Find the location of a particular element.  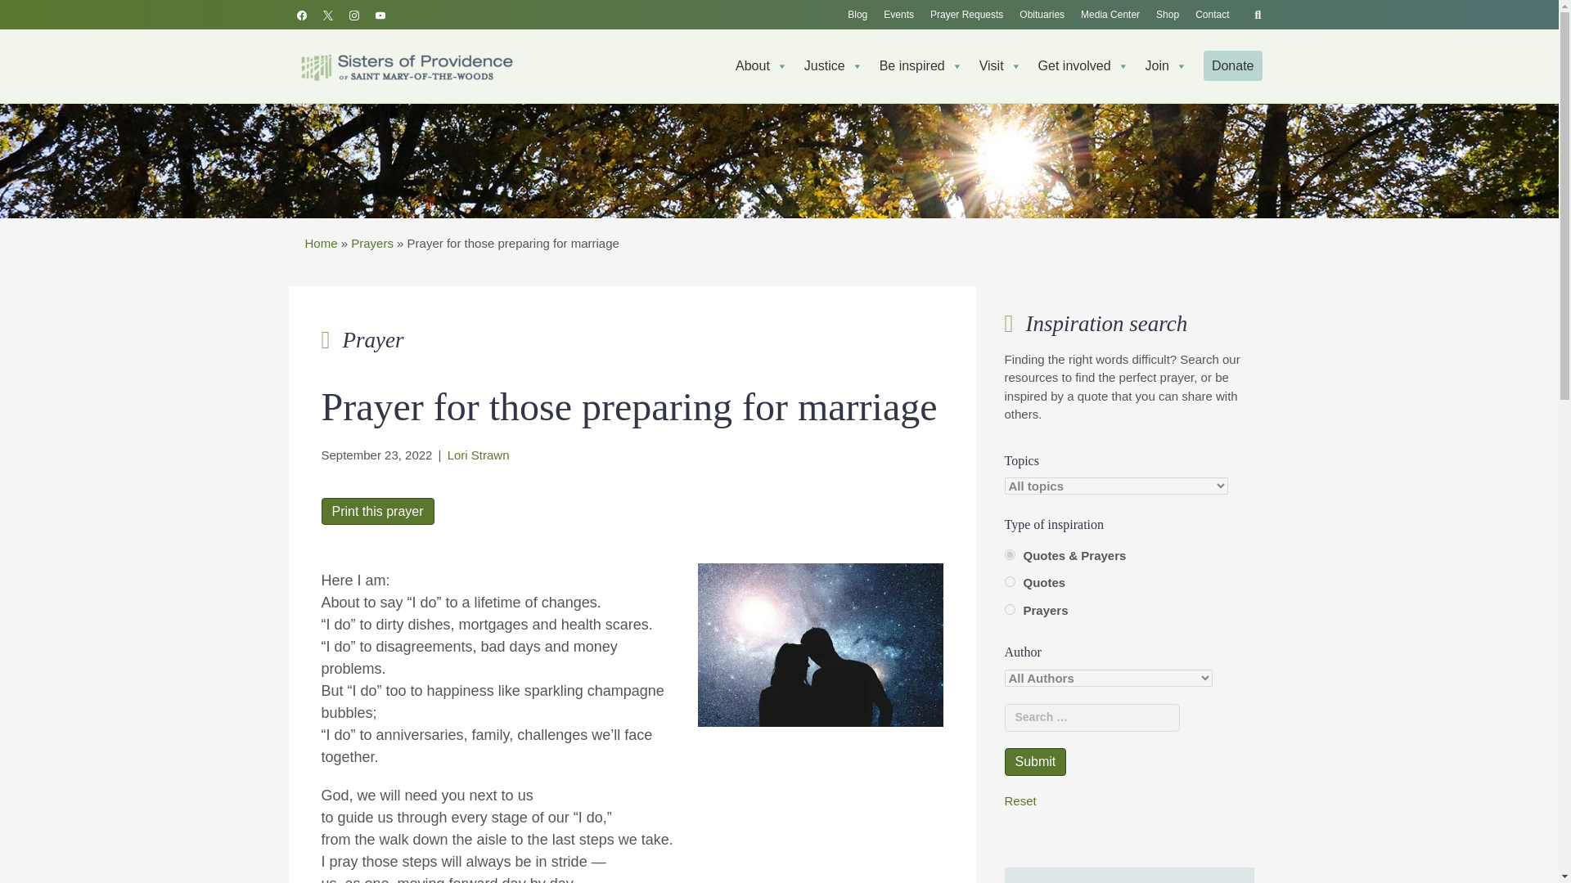

Prayer Requests is located at coordinates (967, 15).